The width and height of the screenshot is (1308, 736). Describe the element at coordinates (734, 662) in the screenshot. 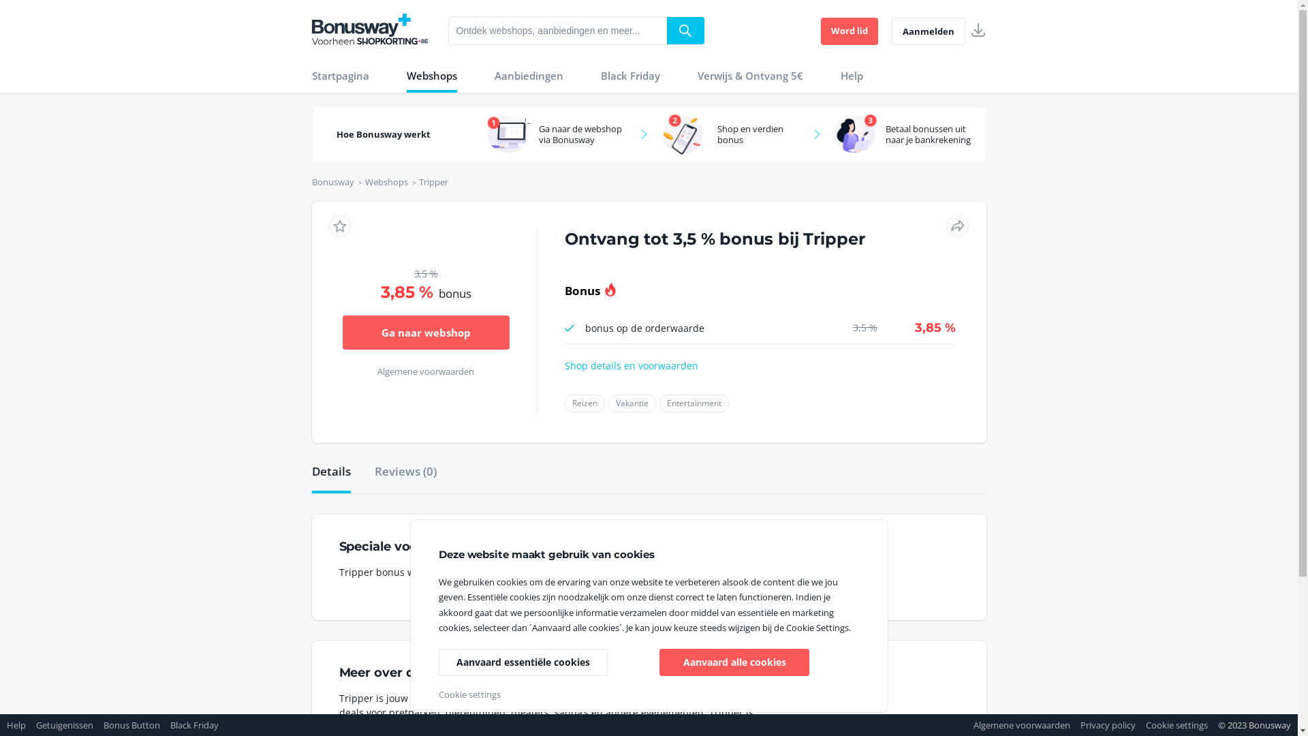

I see `Aanvaard alle cookies` at that location.